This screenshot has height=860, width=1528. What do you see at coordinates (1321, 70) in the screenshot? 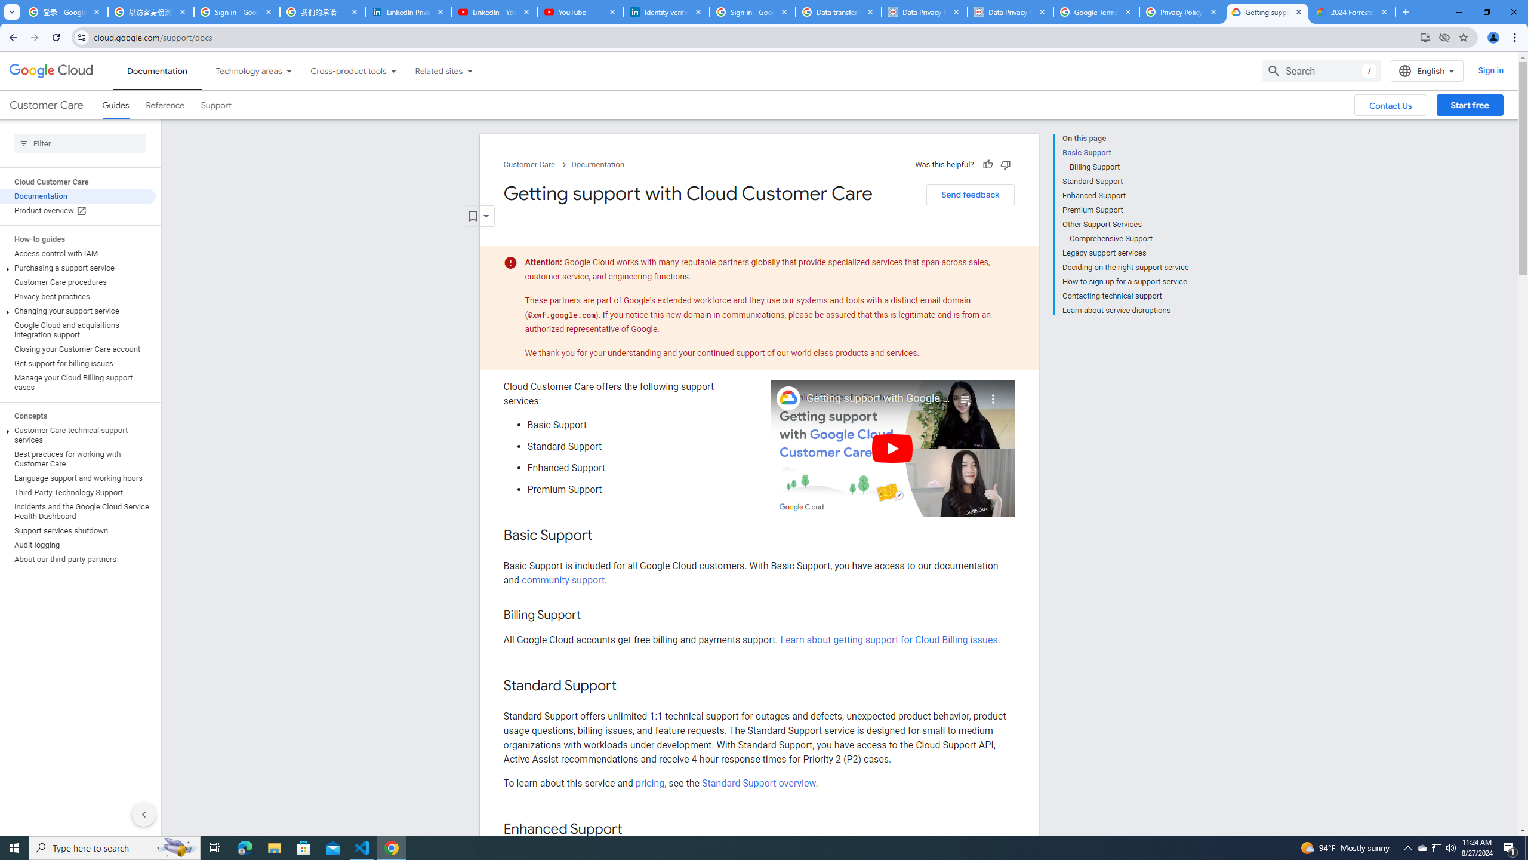
I see `Search` at bounding box center [1321, 70].